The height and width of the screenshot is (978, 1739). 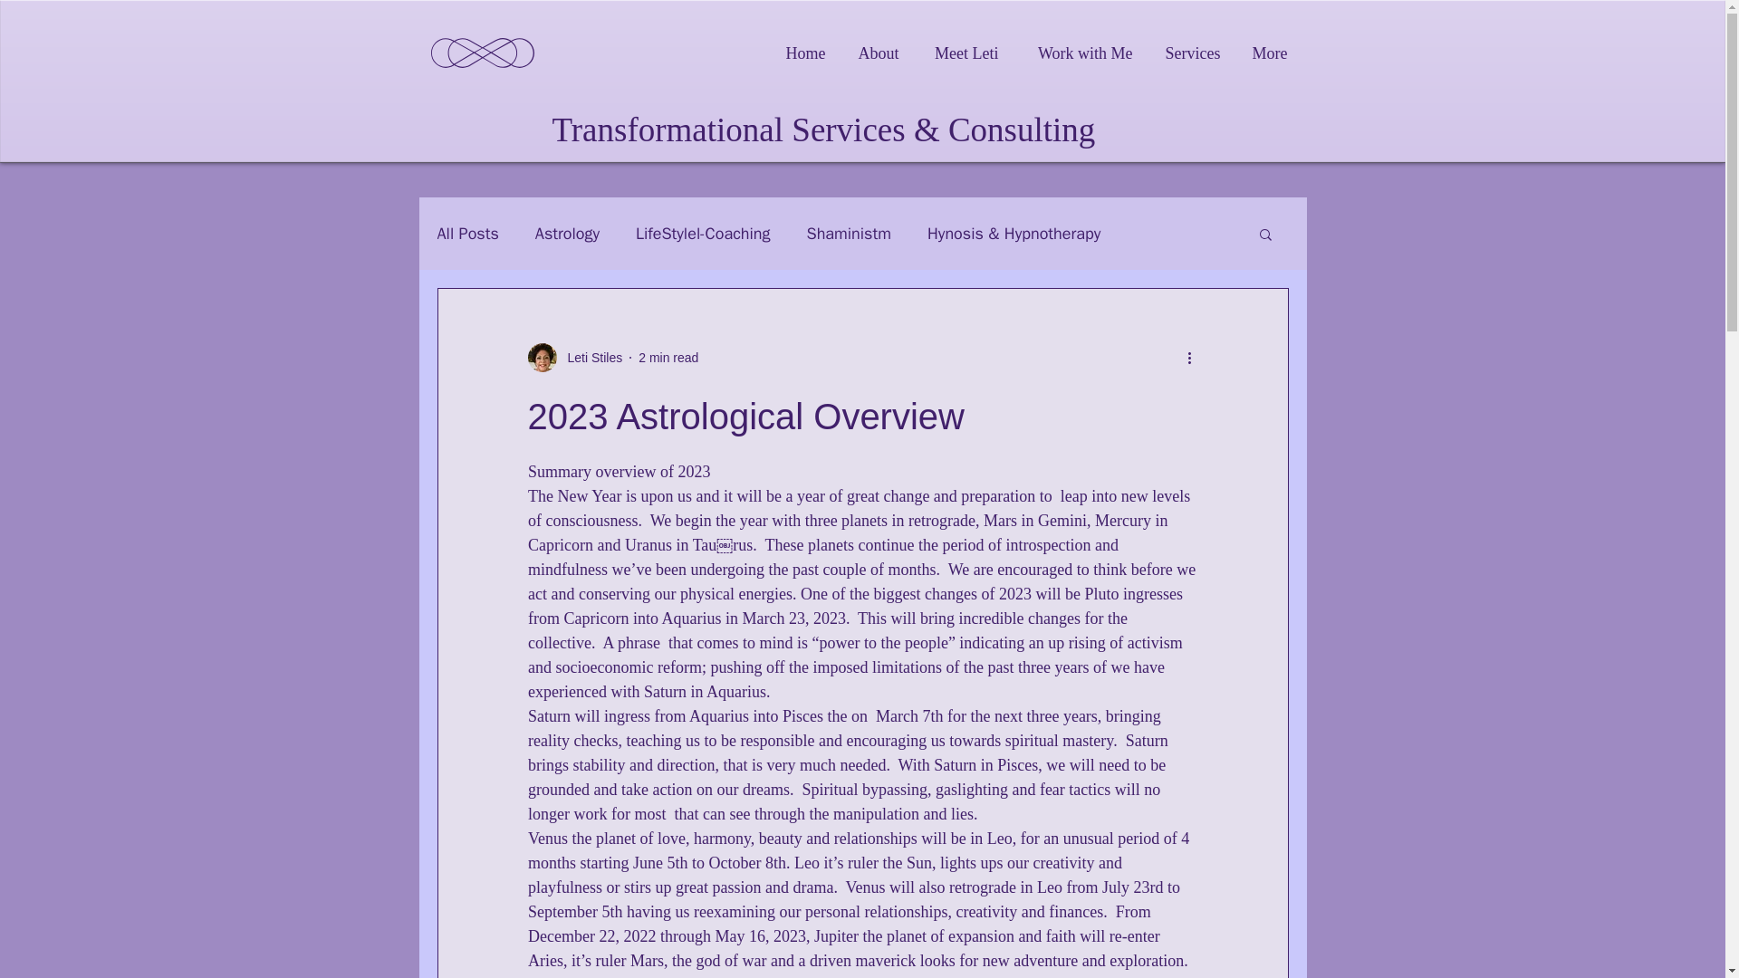 What do you see at coordinates (668, 356) in the screenshot?
I see `2 min read` at bounding box center [668, 356].